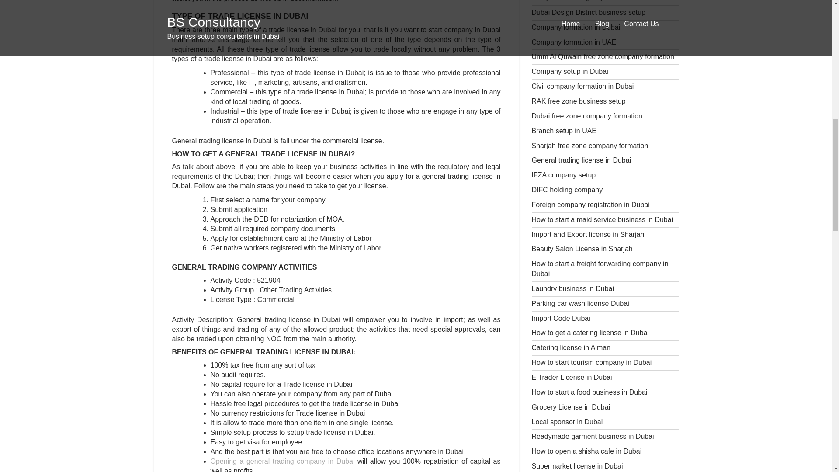 This screenshot has width=839, height=472. I want to click on Civil company formation in Dubai, so click(582, 87).